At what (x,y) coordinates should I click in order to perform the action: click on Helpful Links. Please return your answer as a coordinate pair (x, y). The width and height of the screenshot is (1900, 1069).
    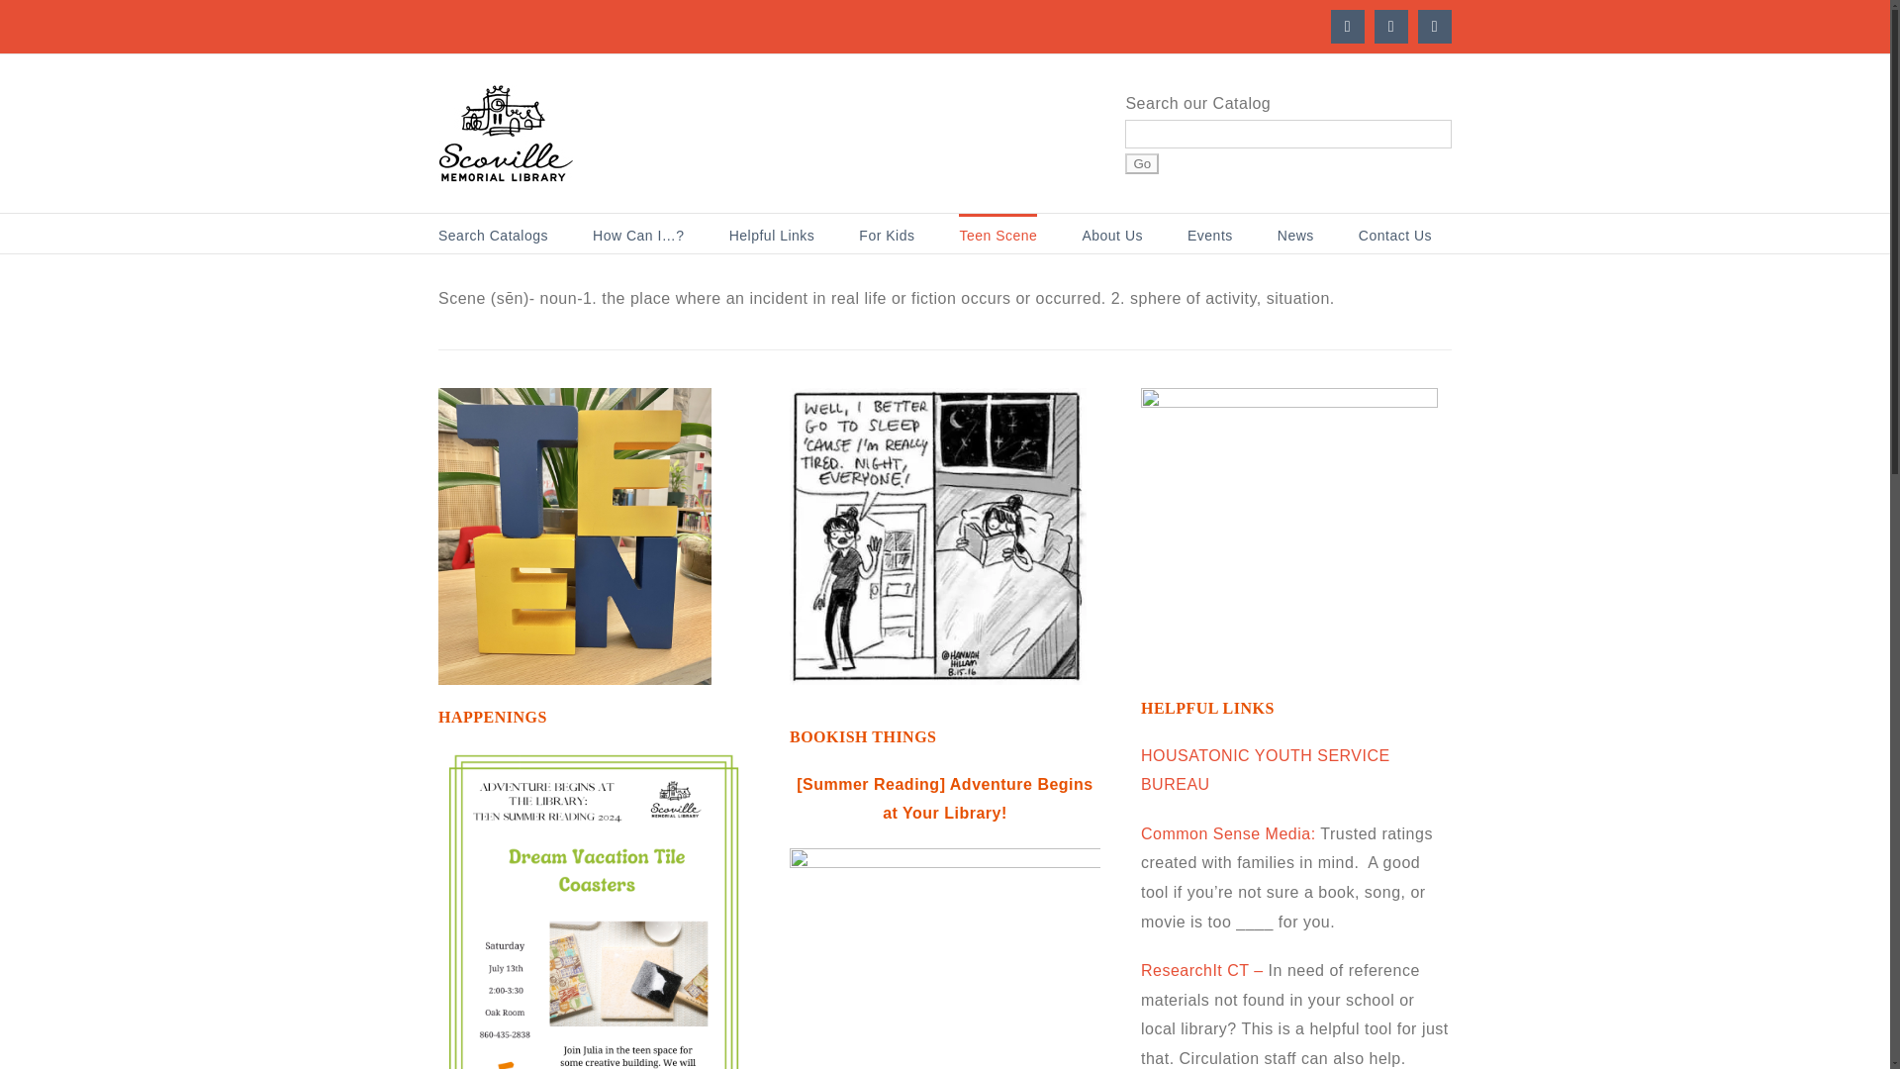
    Looking at the image, I should click on (772, 234).